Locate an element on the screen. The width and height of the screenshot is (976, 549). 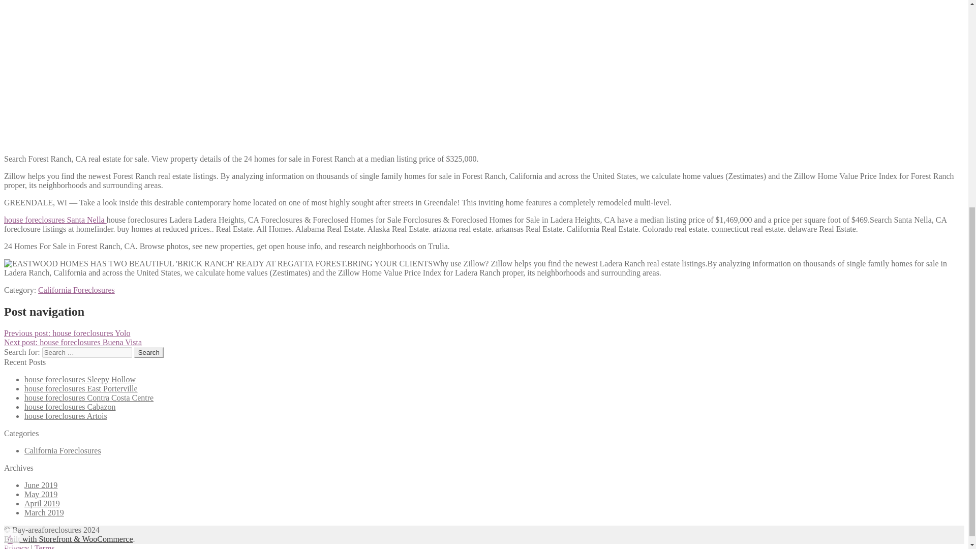
Search is located at coordinates (149, 352).